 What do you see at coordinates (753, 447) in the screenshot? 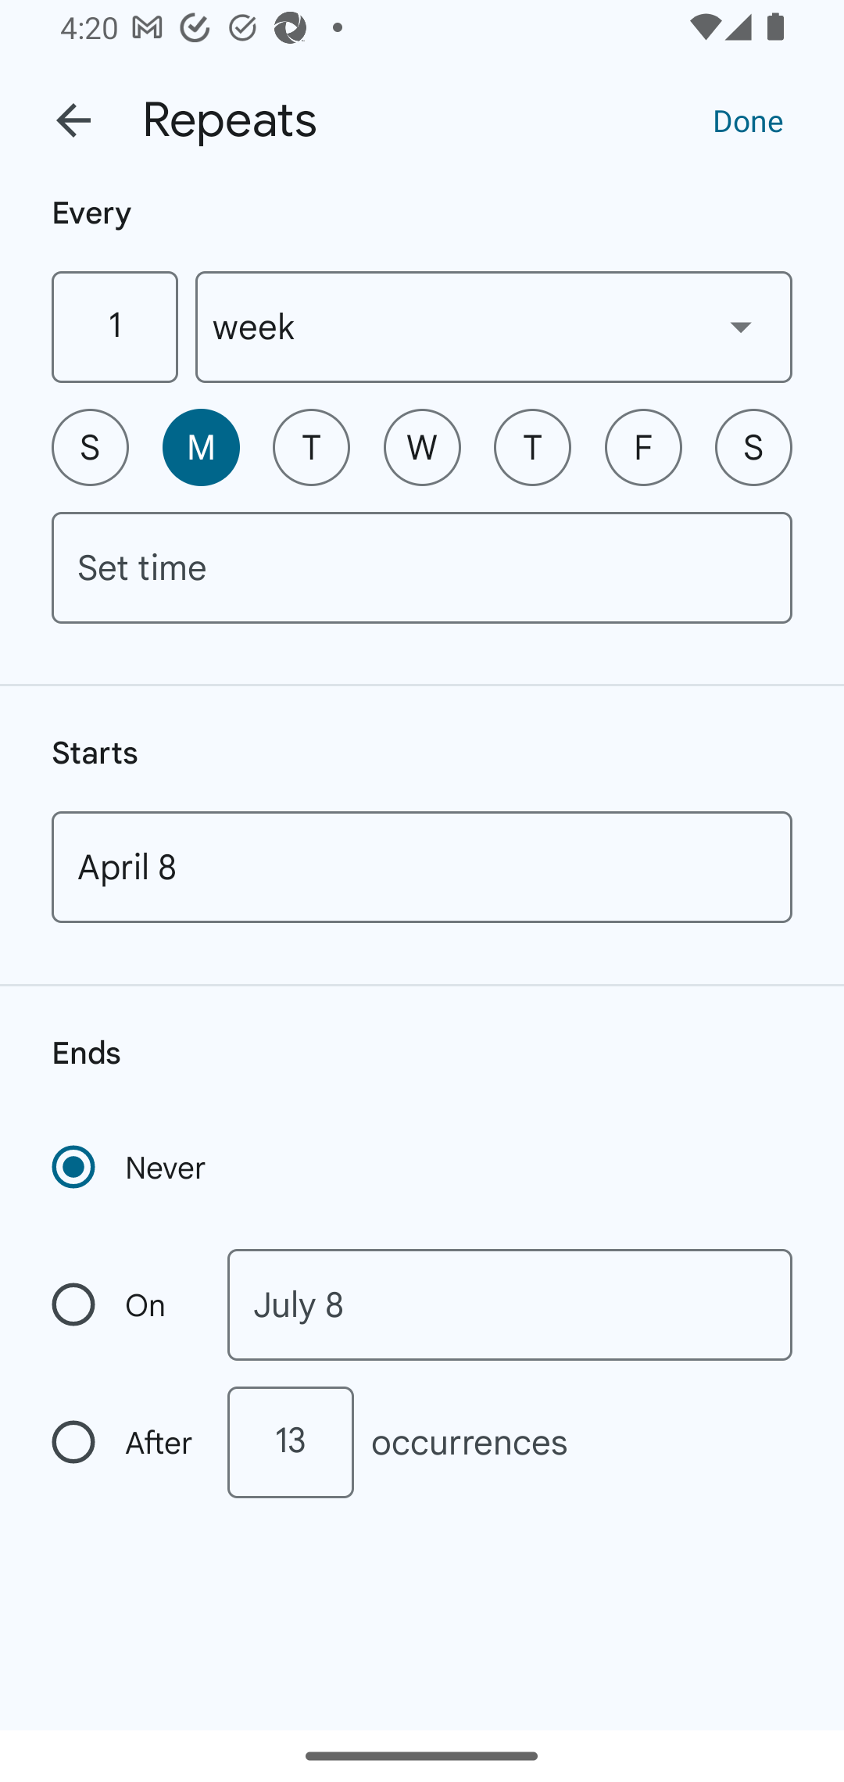
I see `S Saturday` at bounding box center [753, 447].